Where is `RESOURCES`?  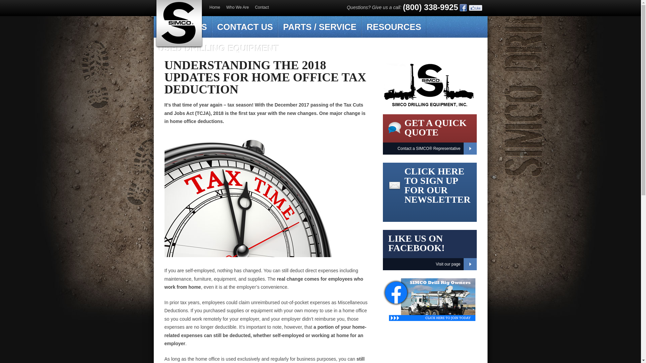 RESOURCES is located at coordinates (393, 27).